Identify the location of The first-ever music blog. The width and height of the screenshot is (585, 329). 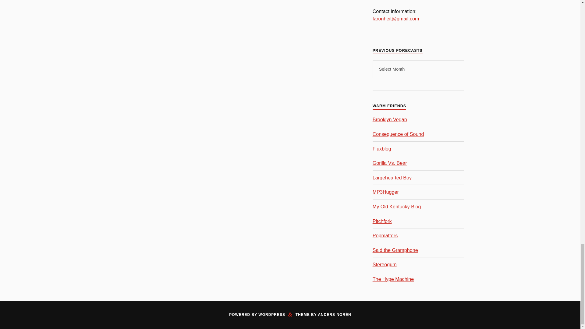
(382, 149).